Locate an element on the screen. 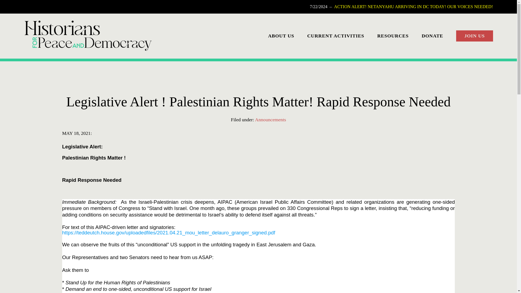  JOIN US is located at coordinates (474, 36).